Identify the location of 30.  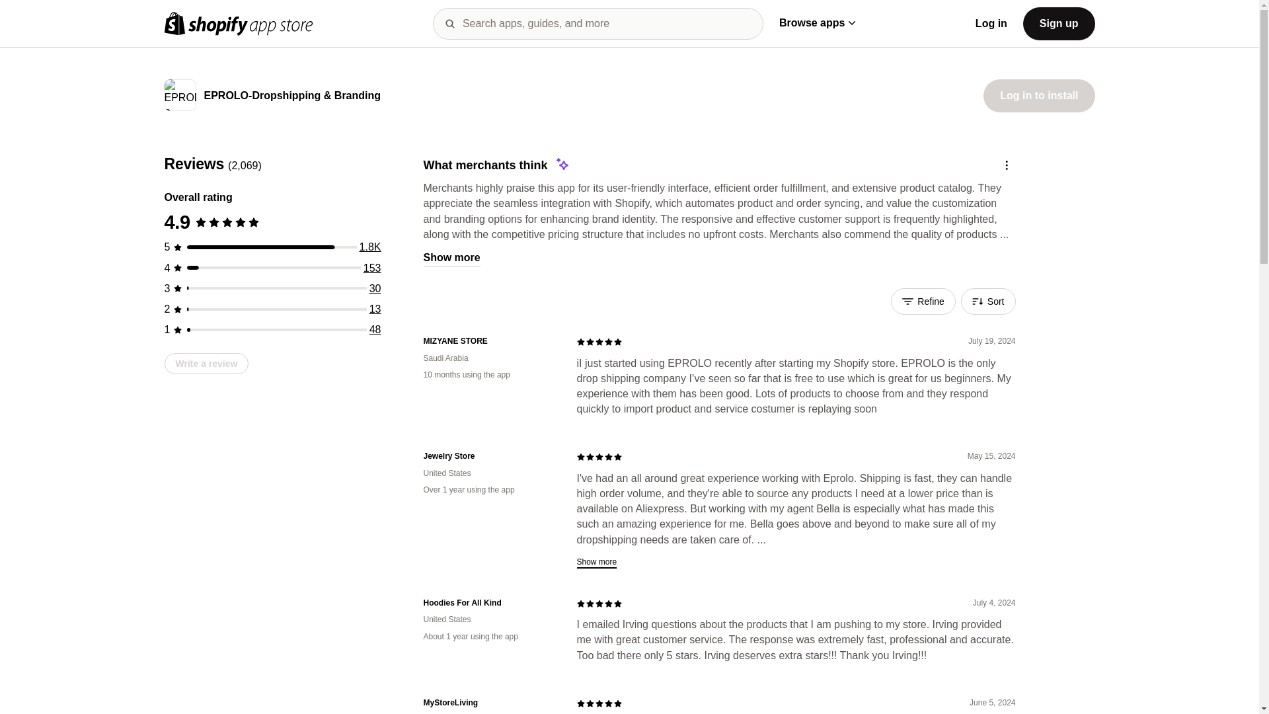
(375, 288).